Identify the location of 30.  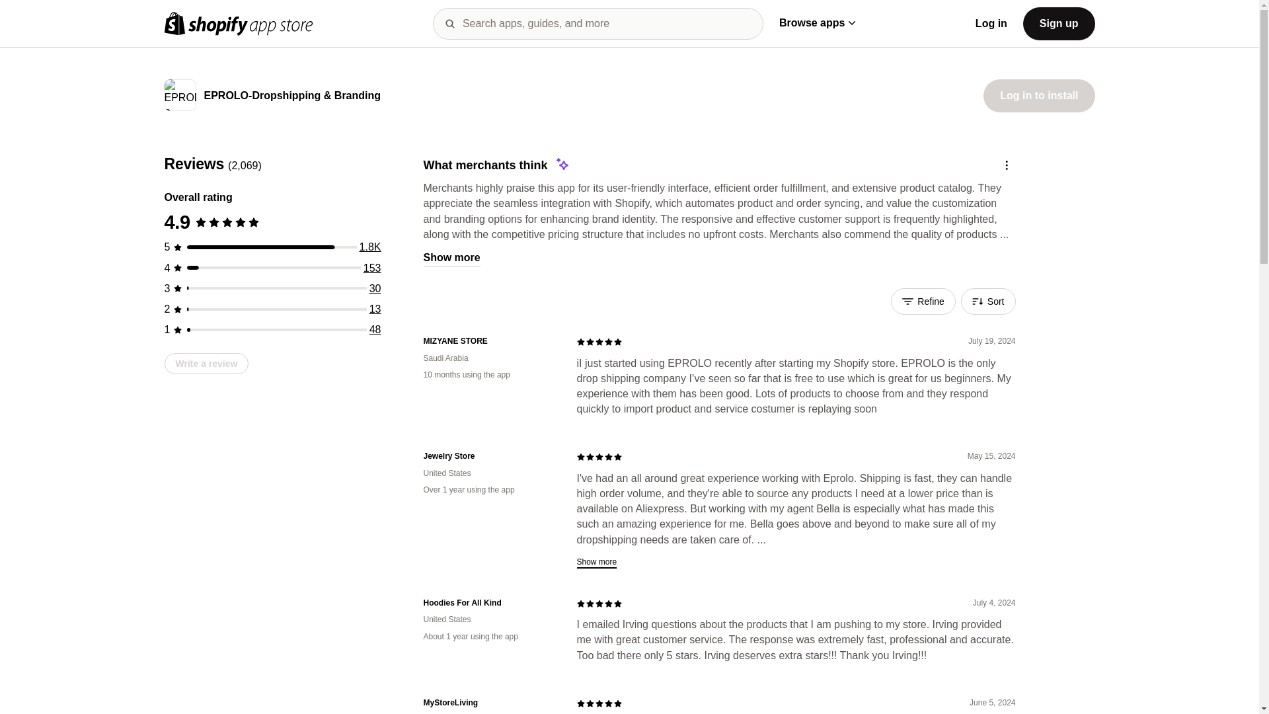
(375, 288).